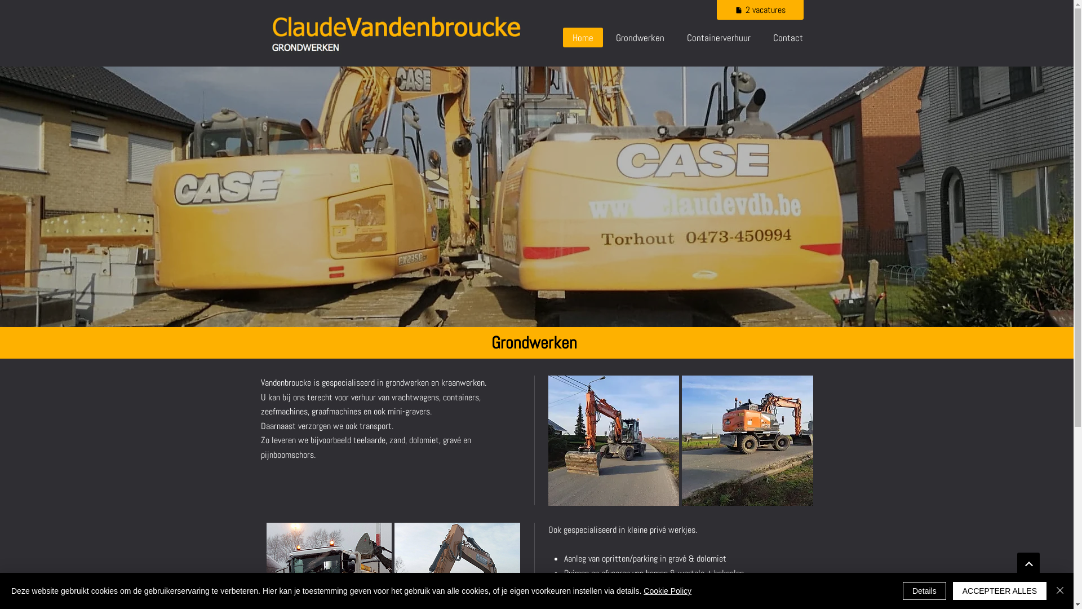 The width and height of the screenshot is (1082, 609). What do you see at coordinates (583, 37) in the screenshot?
I see `Home` at bounding box center [583, 37].